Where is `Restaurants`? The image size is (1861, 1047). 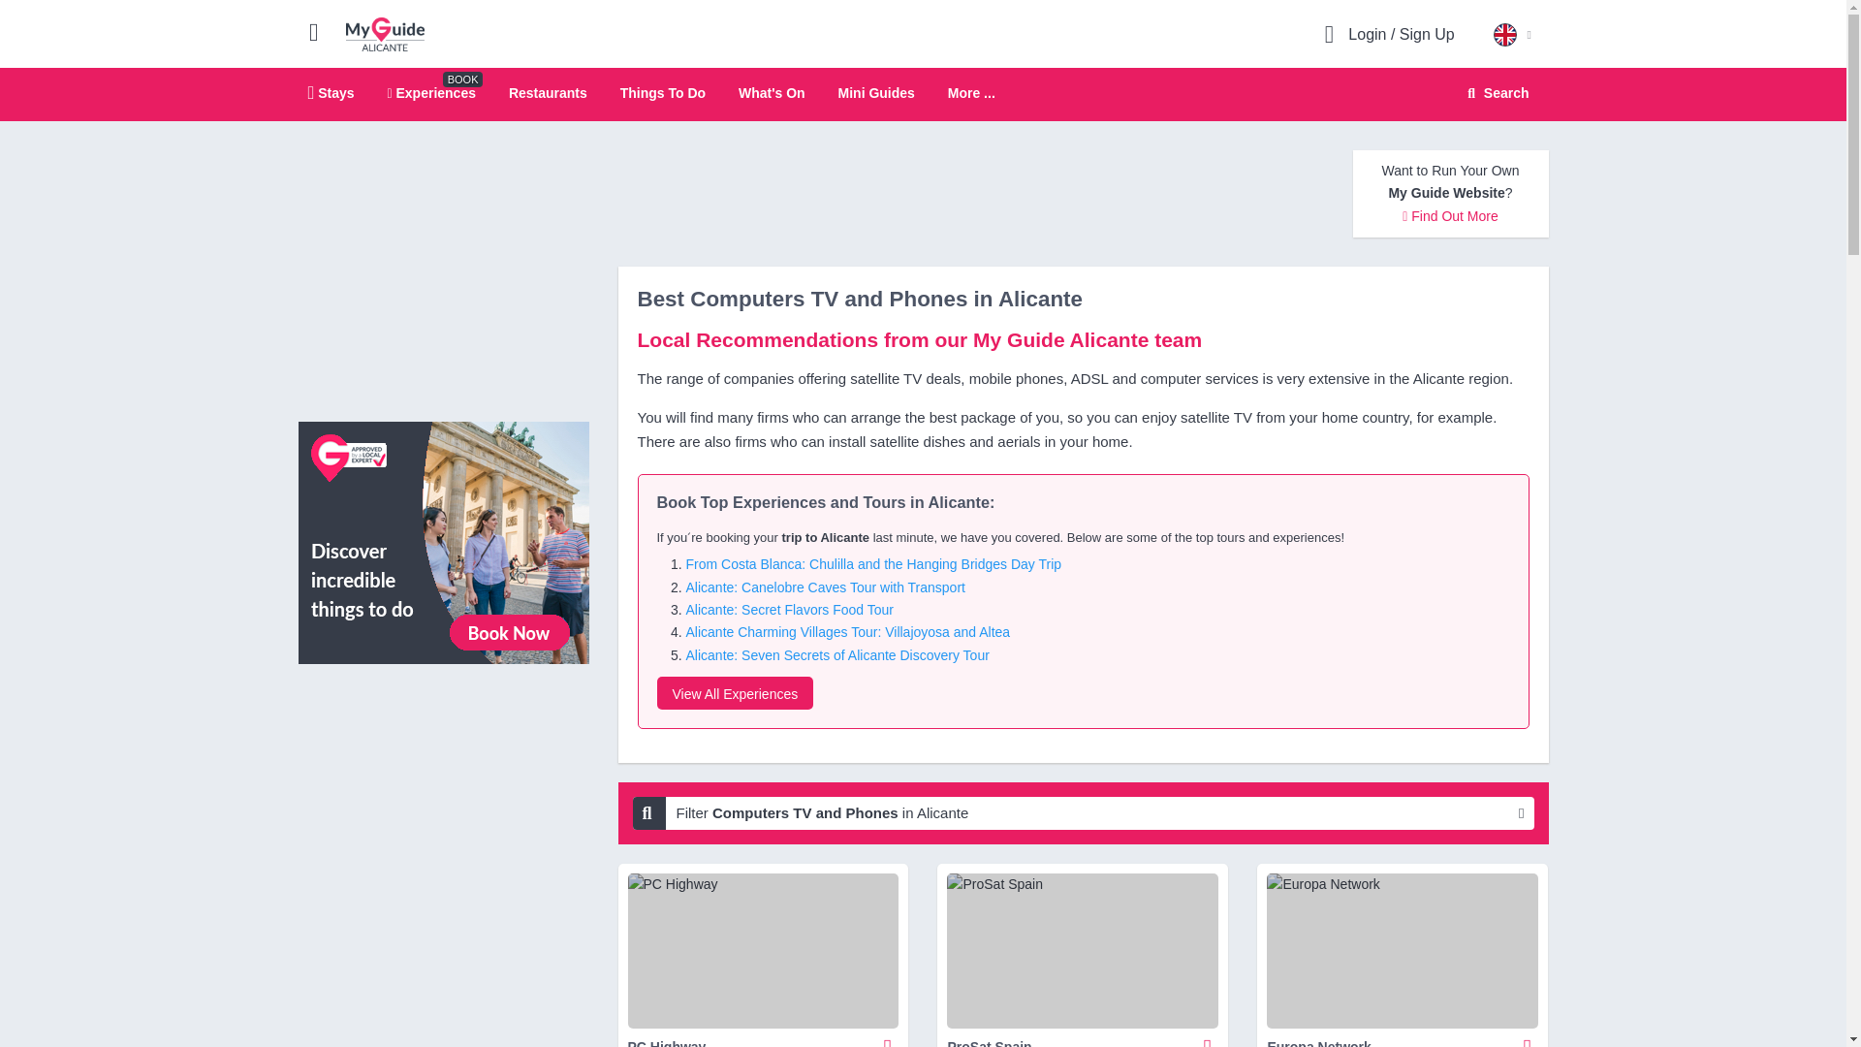 Restaurants is located at coordinates (548, 92).